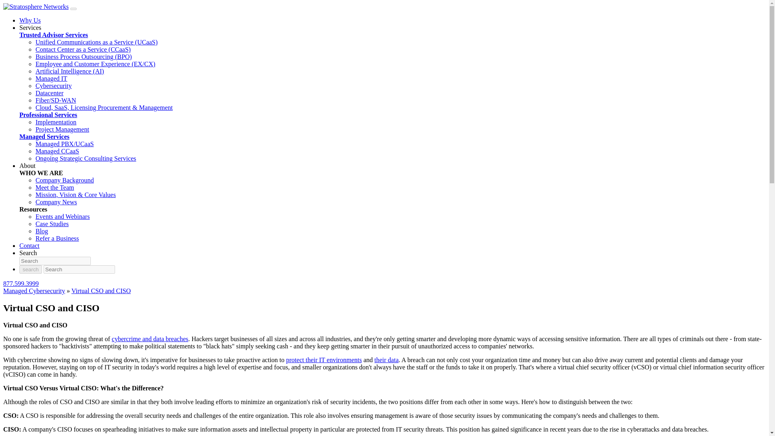 This screenshot has height=436, width=775. What do you see at coordinates (31, 269) in the screenshot?
I see `search` at bounding box center [31, 269].